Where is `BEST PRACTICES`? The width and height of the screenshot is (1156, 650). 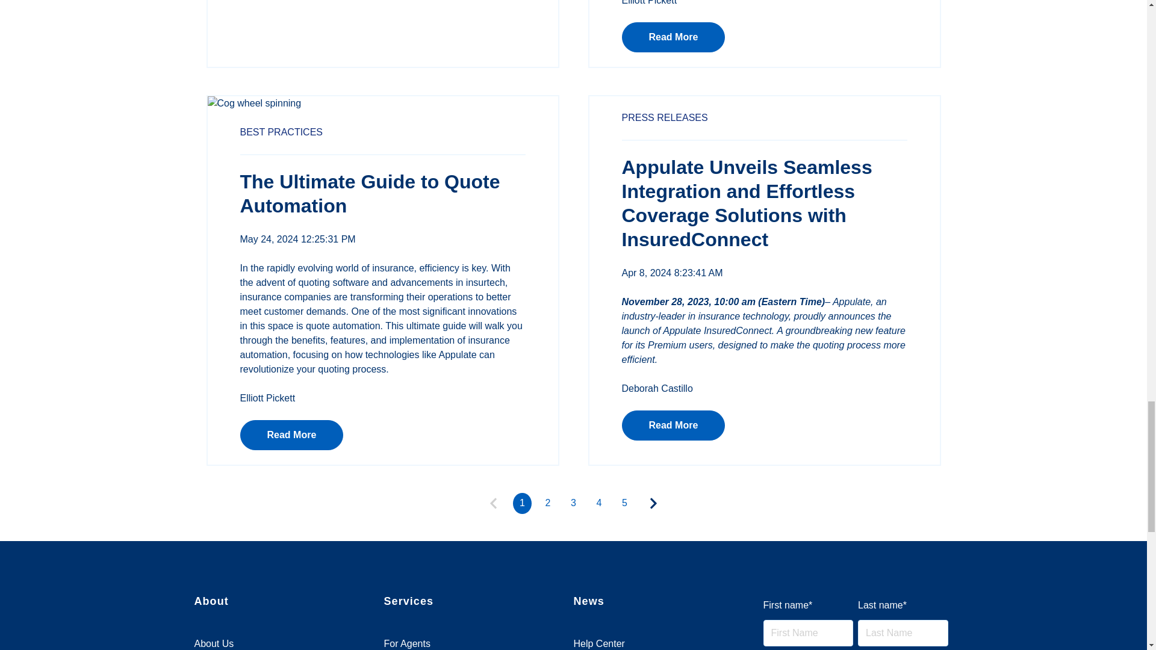 BEST PRACTICES is located at coordinates (281, 131).